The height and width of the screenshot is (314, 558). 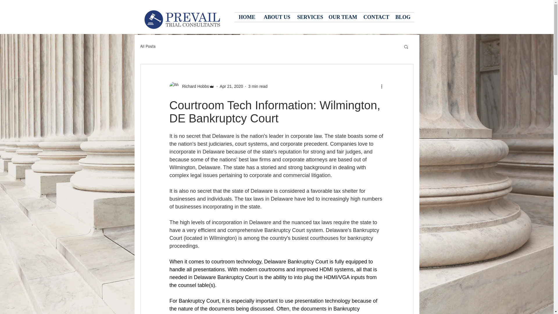 What do you see at coordinates (342, 17) in the screenshot?
I see `OUR TEAM` at bounding box center [342, 17].